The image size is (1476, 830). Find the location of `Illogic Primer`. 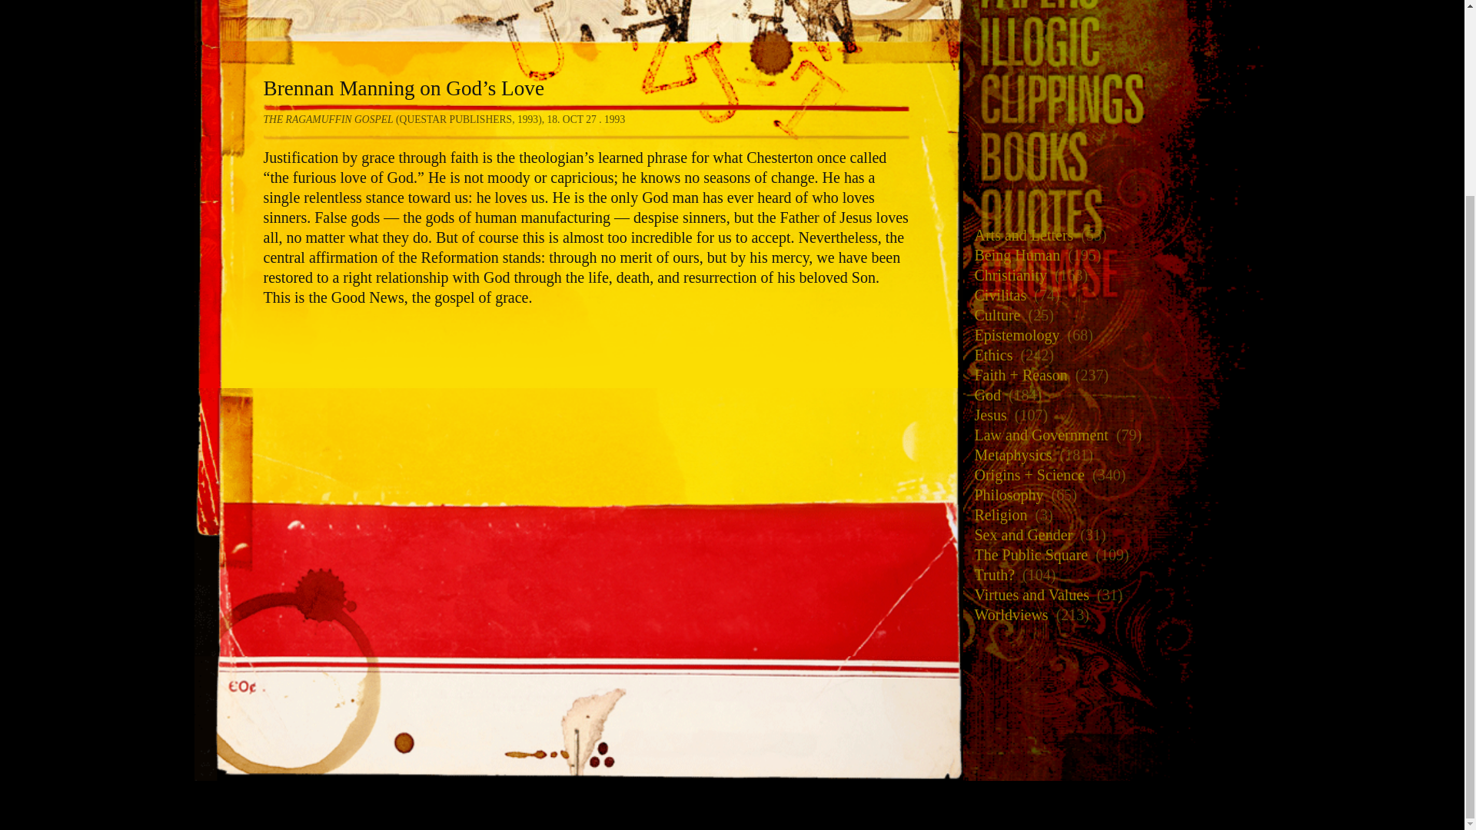

Illogic Primer is located at coordinates (1115, 3).